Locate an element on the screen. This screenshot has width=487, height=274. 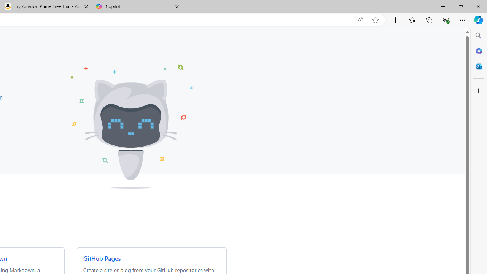
GitHub Pages is located at coordinates (102, 258).